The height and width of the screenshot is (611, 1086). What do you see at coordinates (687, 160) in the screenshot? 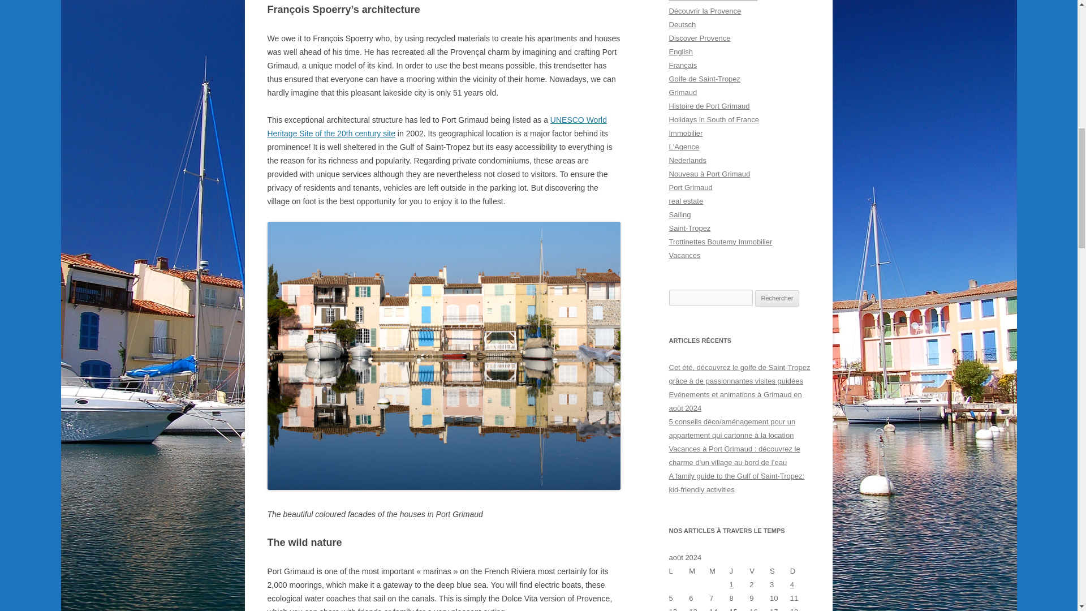
I see `Nederlands` at bounding box center [687, 160].